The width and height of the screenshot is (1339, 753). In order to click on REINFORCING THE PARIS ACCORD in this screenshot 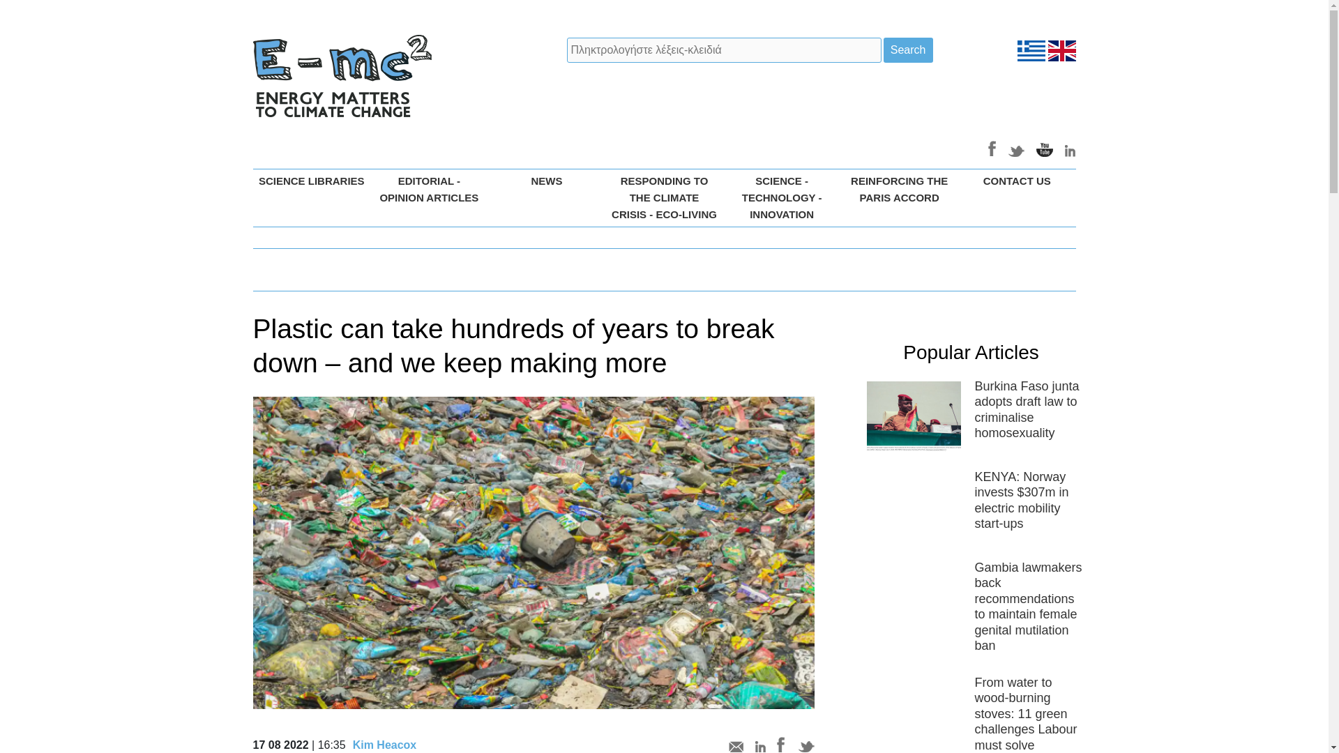, I will do `click(900, 190)`.